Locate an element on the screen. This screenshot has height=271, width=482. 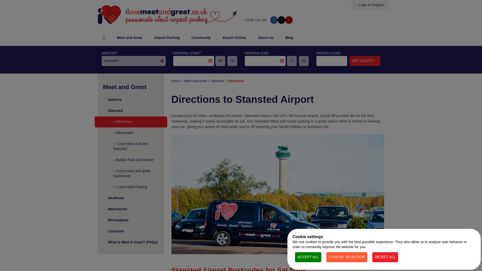
Community is located at coordinates (201, 38).